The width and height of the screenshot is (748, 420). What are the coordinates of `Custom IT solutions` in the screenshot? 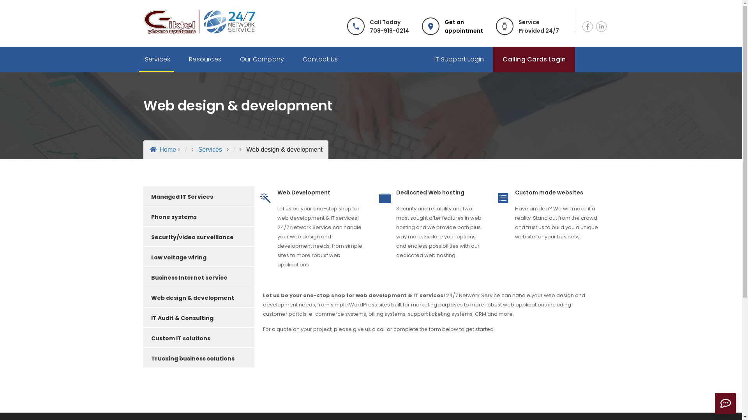 It's located at (199, 338).